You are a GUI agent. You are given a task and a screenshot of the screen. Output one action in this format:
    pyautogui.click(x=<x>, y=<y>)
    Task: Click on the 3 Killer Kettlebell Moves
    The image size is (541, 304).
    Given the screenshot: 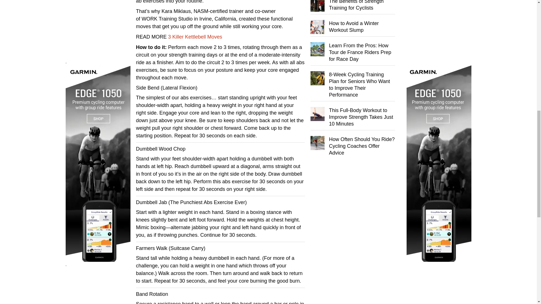 What is the action you would take?
    pyautogui.click(x=195, y=37)
    